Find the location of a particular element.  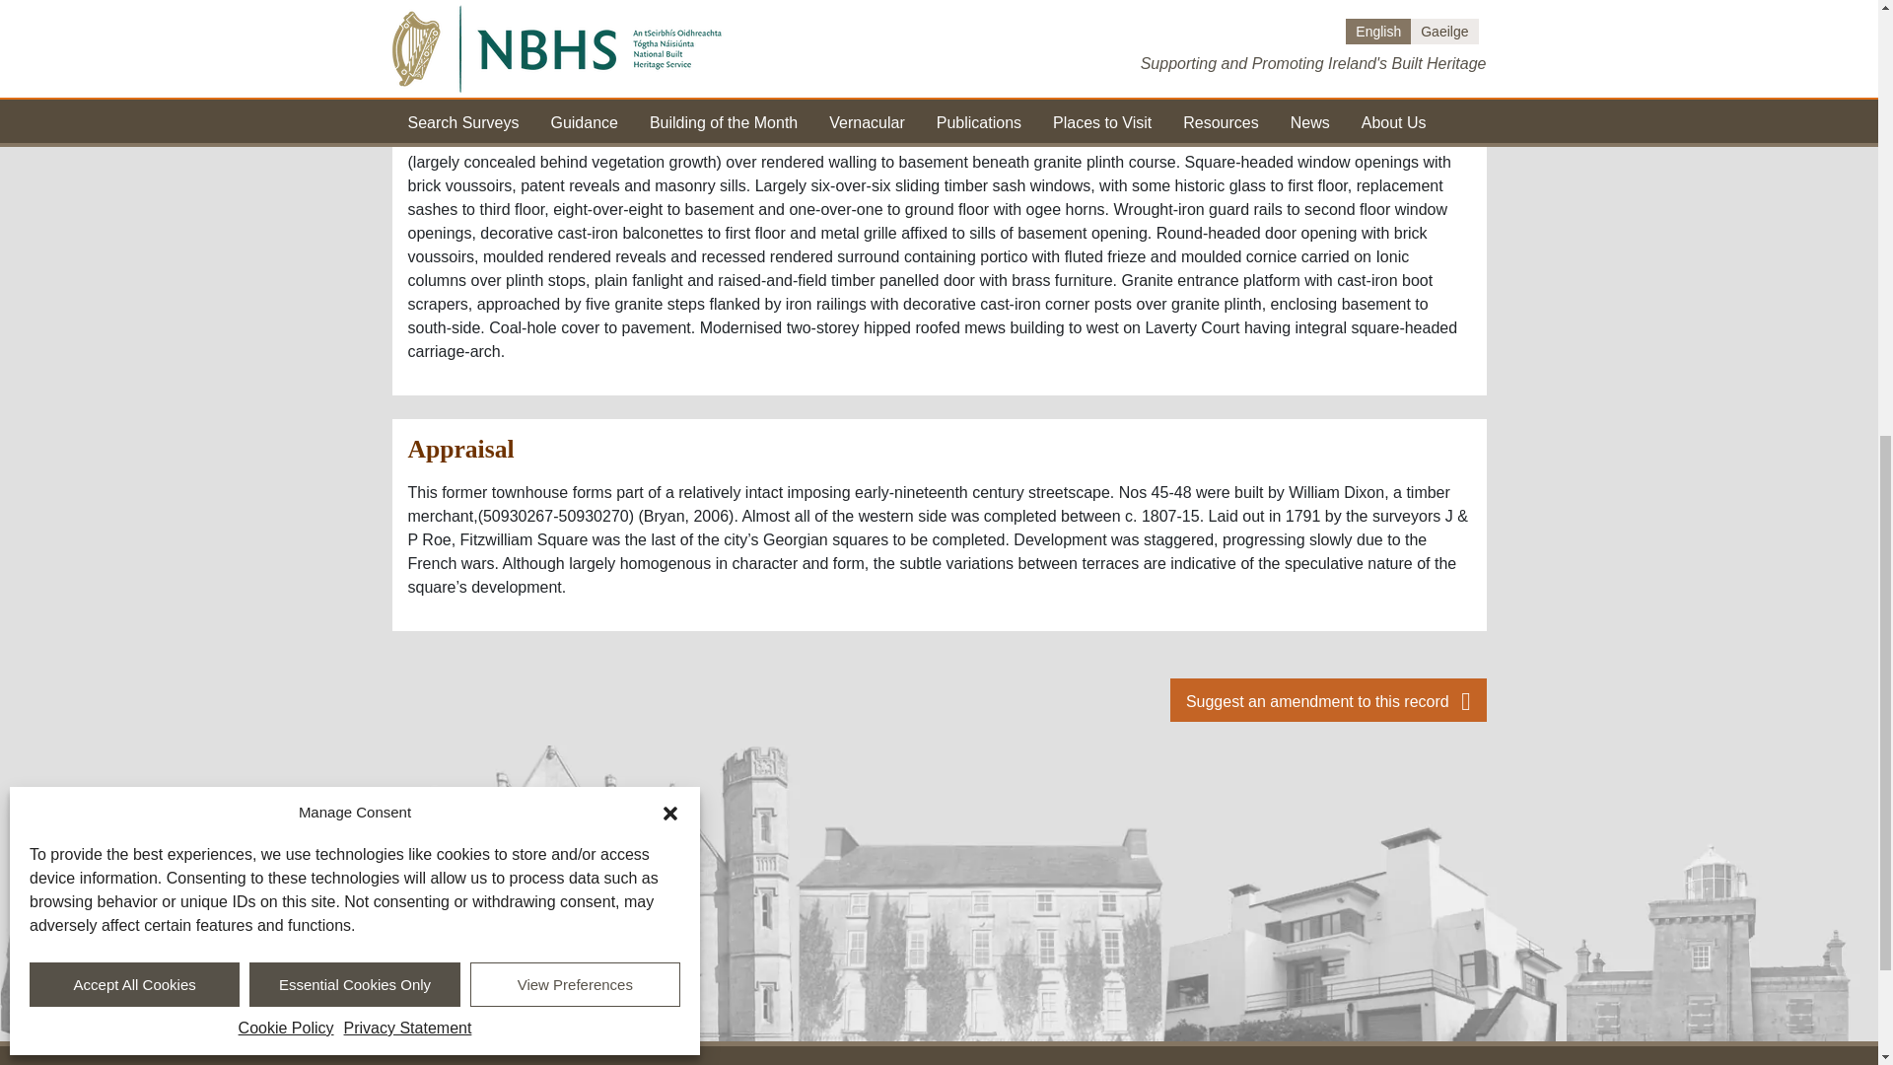

View Preferences is located at coordinates (574, 144).